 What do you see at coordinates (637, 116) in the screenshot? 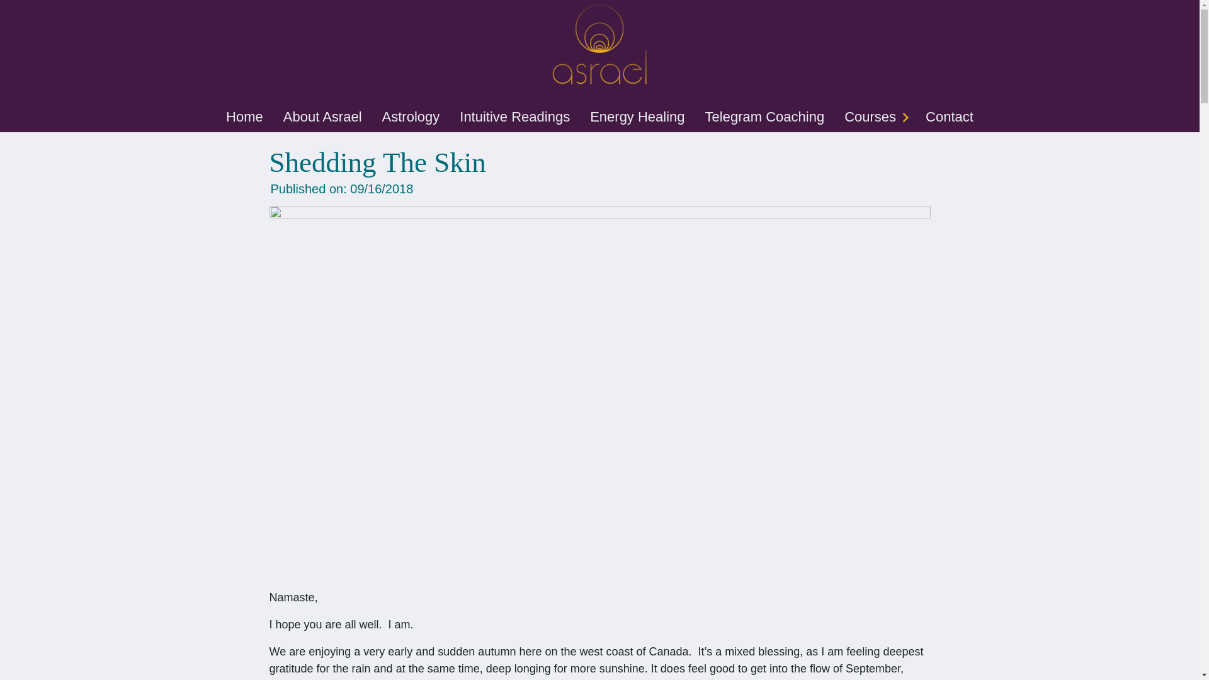
I see `Energy Healing` at bounding box center [637, 116].